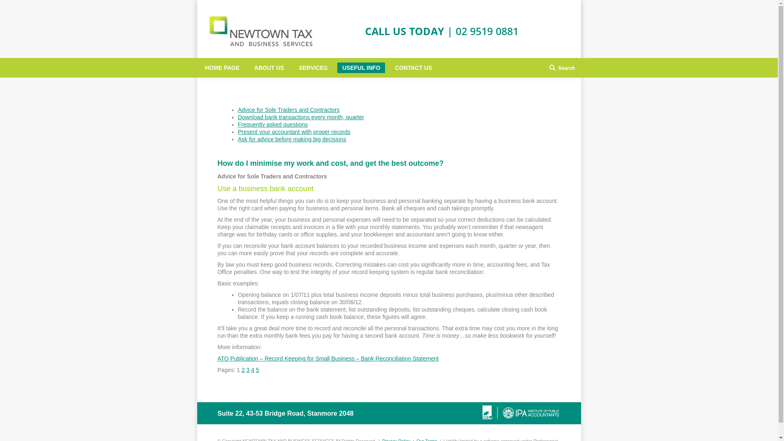  I want to click on Frequently asked questions, so click(273, 125).